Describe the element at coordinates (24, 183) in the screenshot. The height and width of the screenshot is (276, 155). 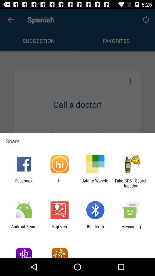
I see `click the facebook app` at that location.